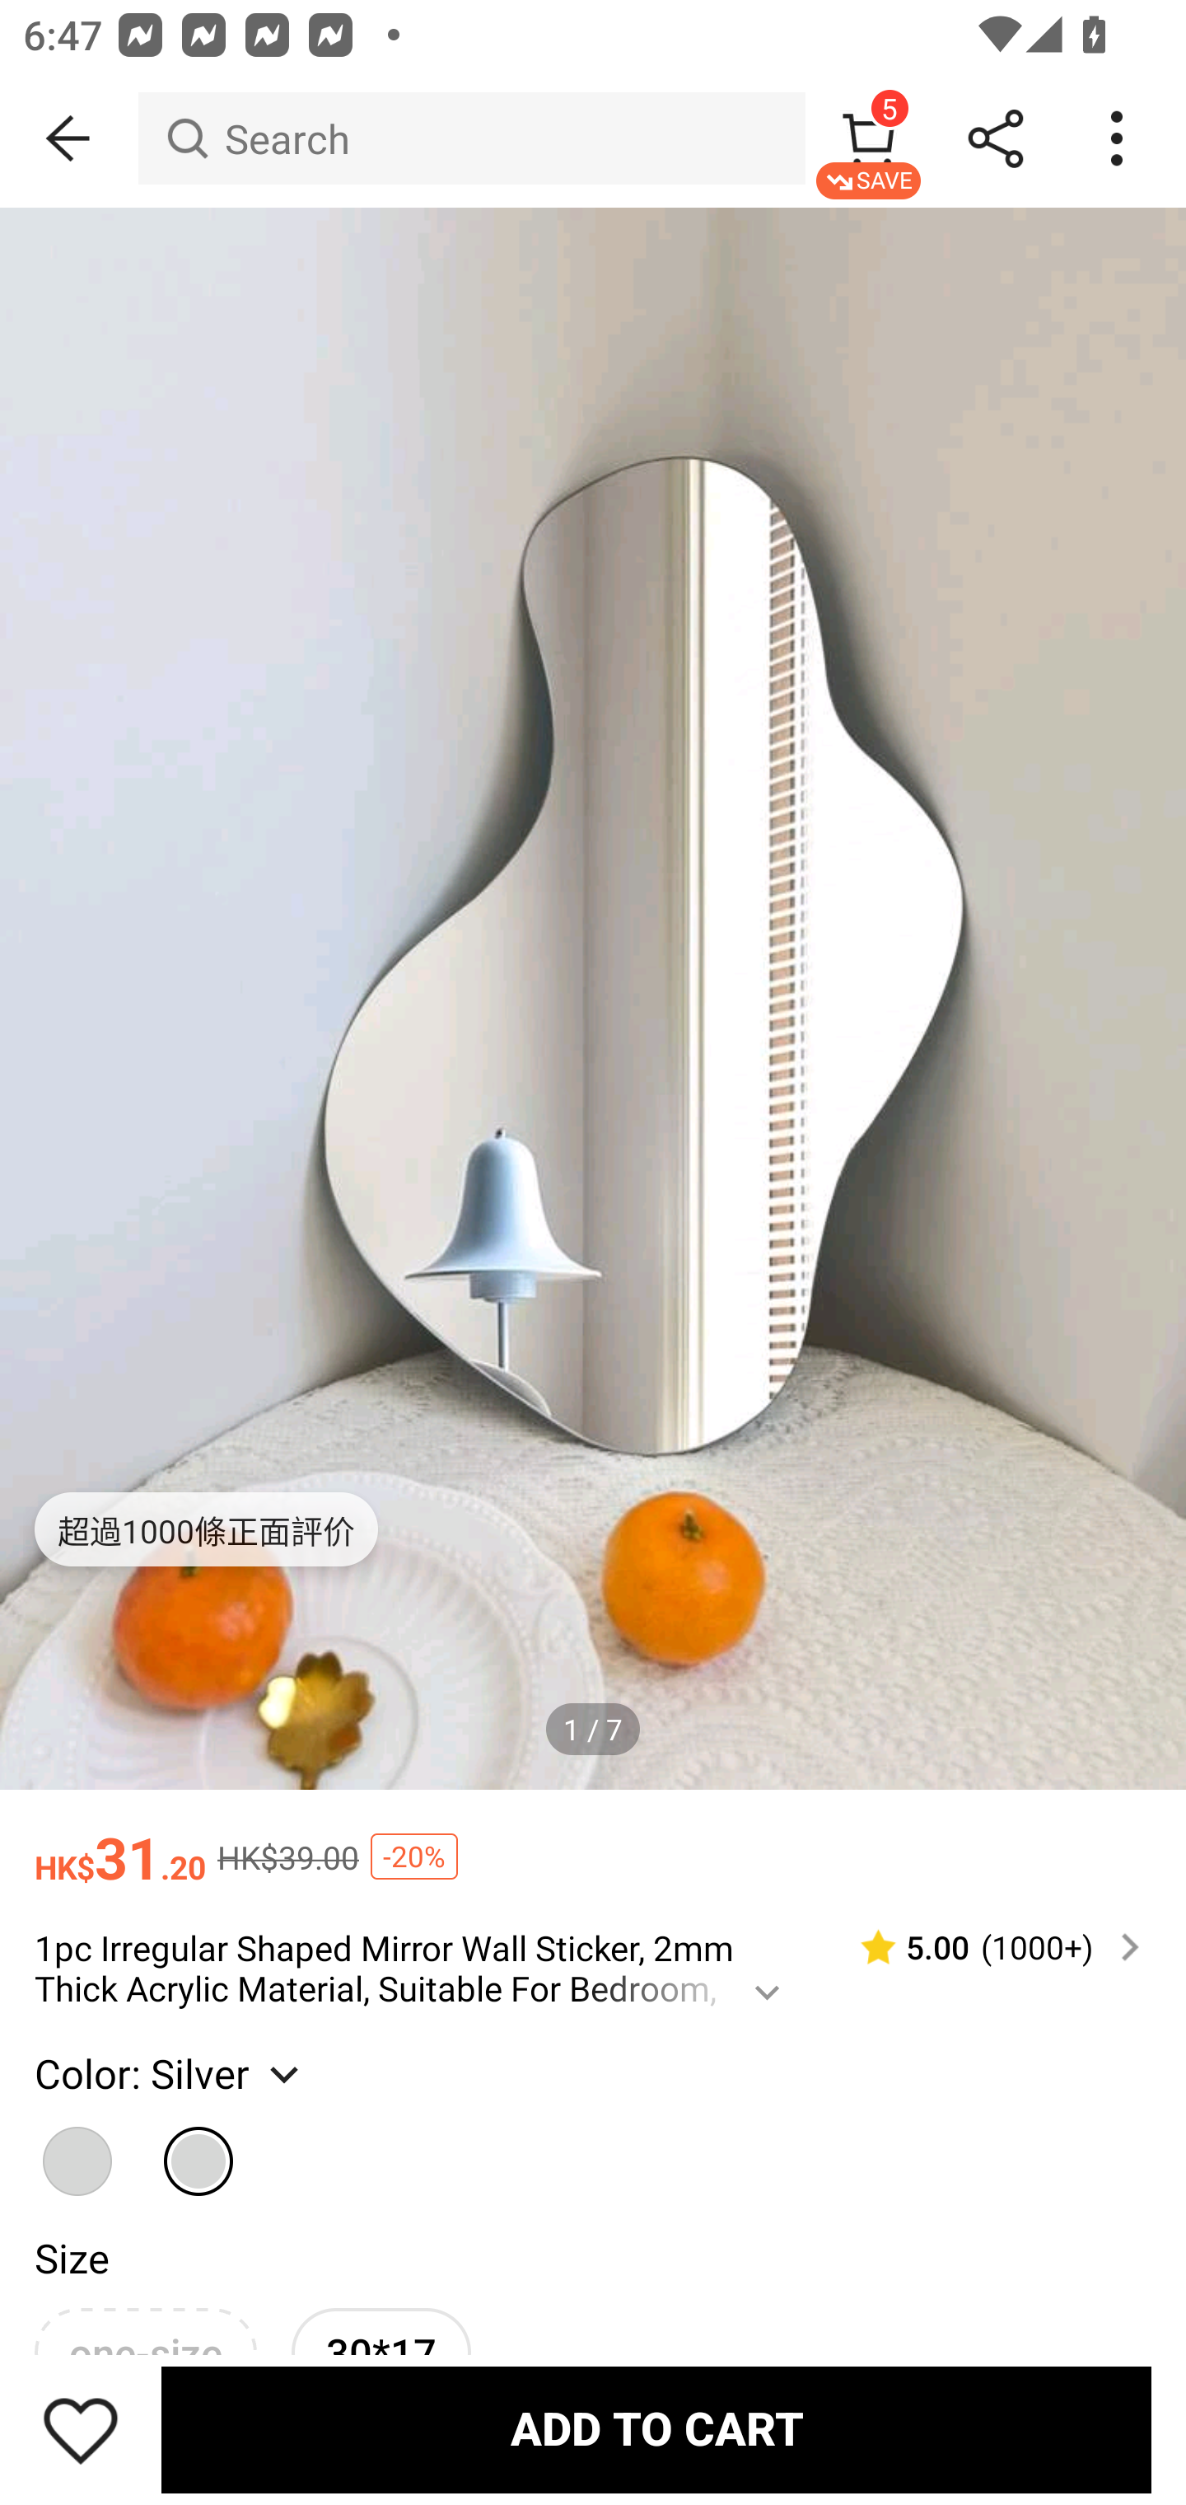 This screenshot has height=2505, width=1186. Describe the element at coordinates (593, 1730) in the screenshot. I see `1 / 7` at that location.